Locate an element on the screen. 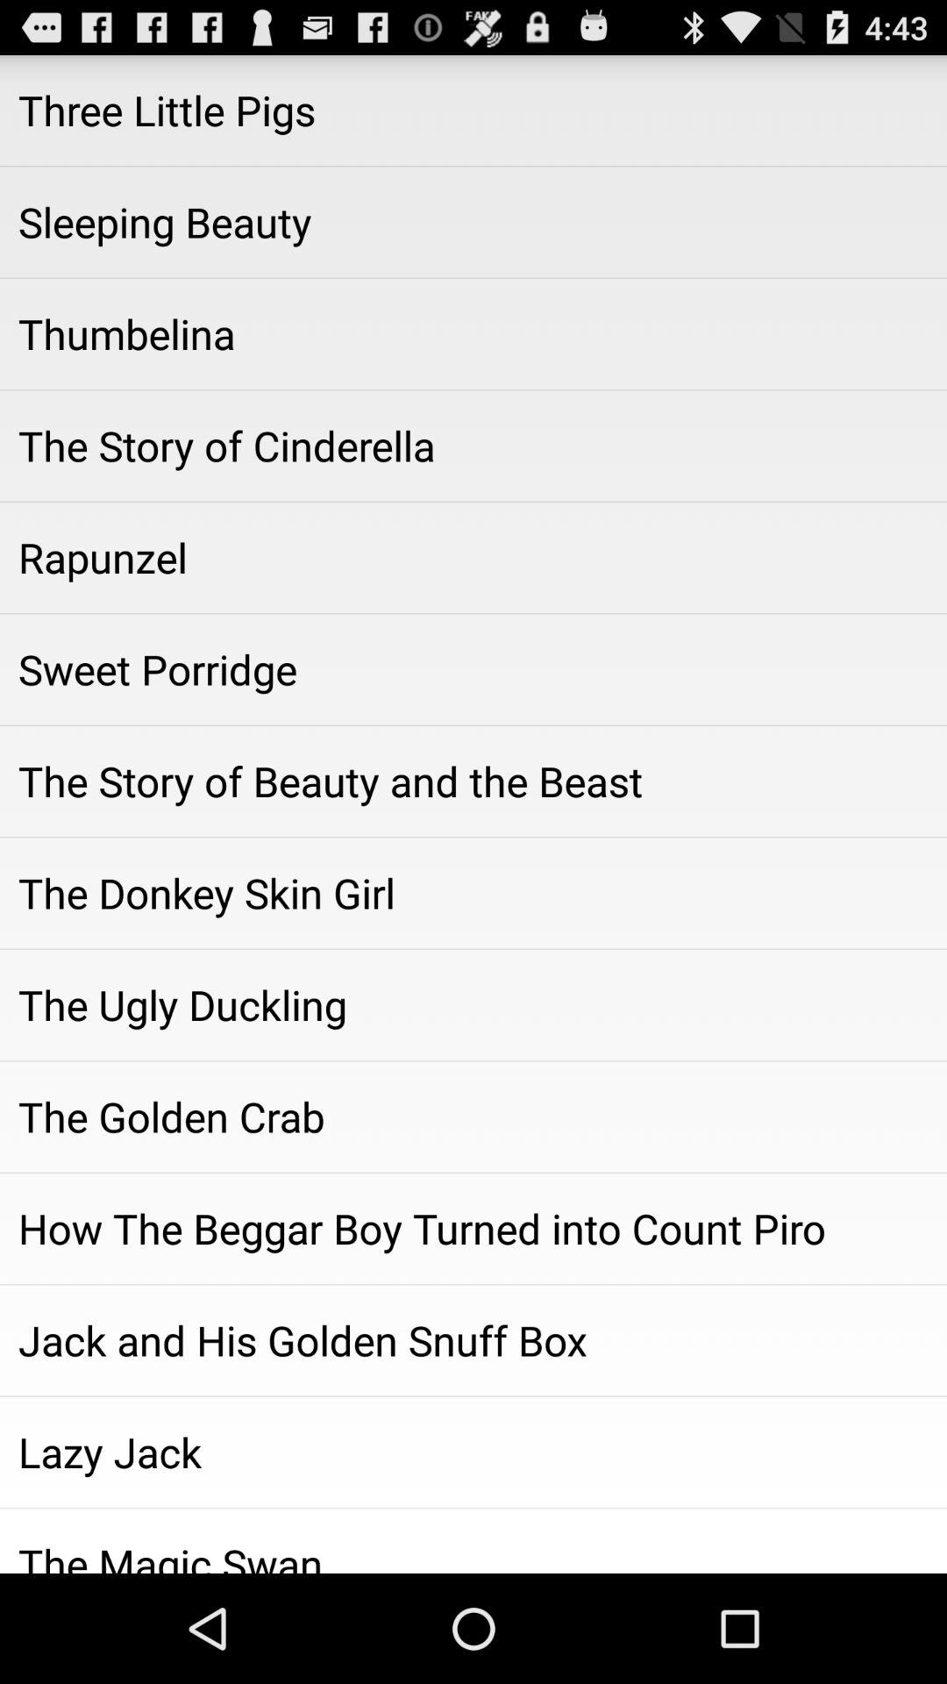  flip until the the ugly duckling icon is located at coordinates (473, 1004).